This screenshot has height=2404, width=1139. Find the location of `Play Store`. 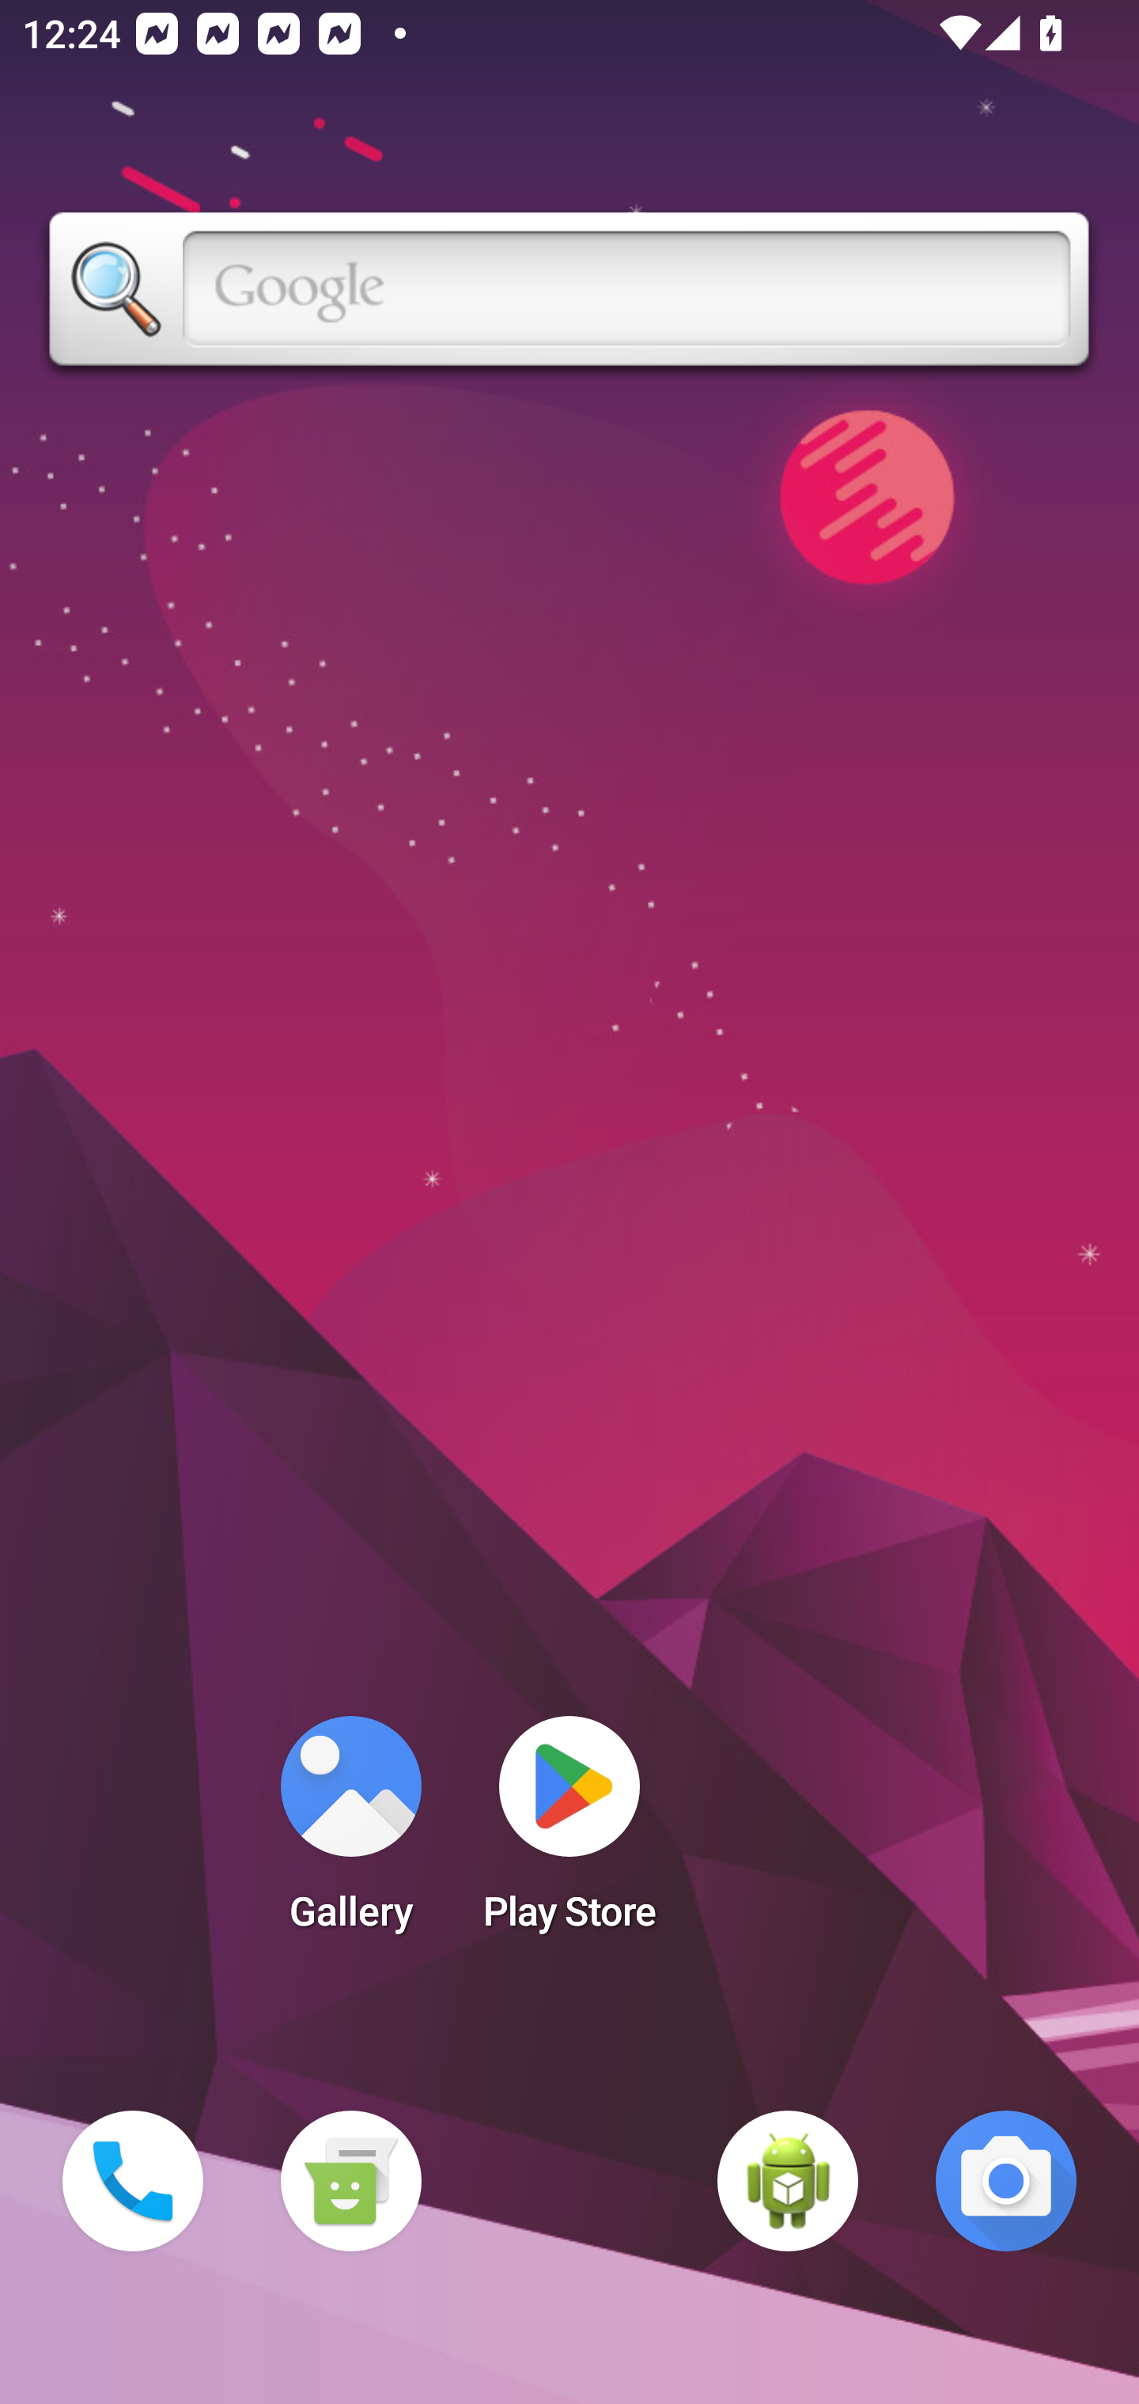

Play Store is located at coordinates (569, 1833).